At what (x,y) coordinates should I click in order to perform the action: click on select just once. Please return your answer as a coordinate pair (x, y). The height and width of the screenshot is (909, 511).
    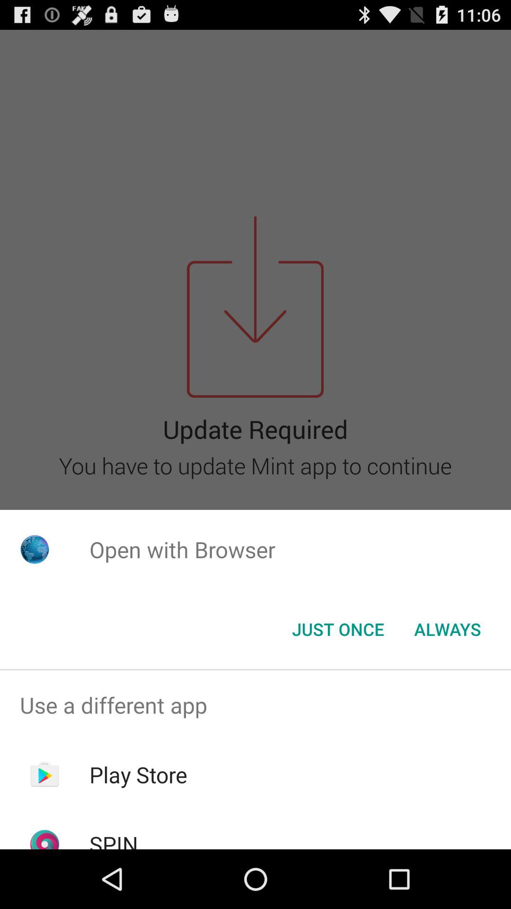
    Looking at the image, I should click on (338, 629).